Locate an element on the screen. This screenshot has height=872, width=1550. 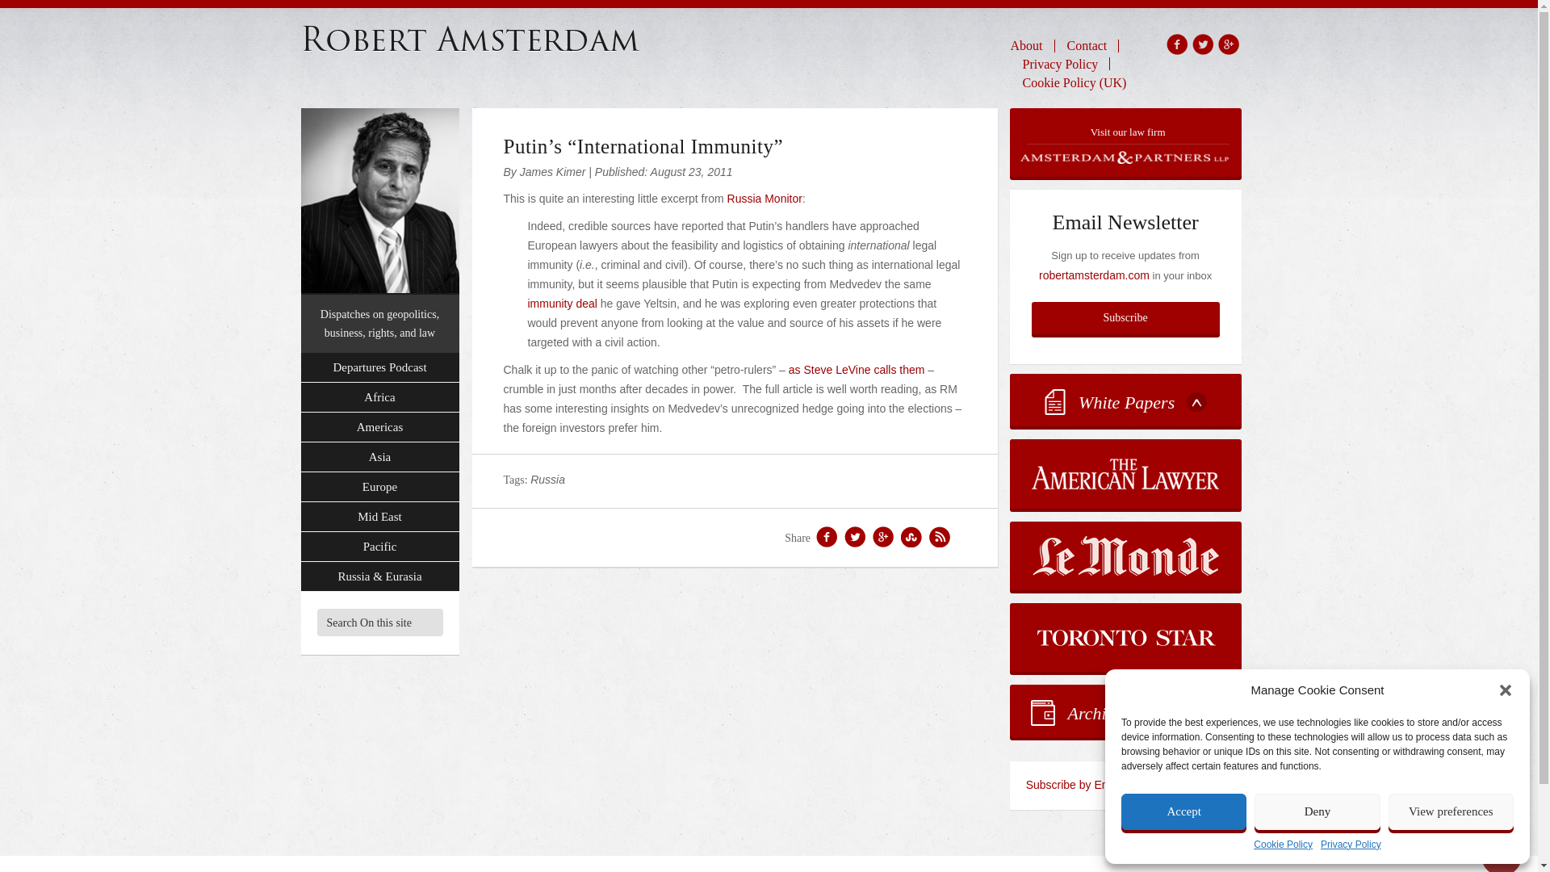
Mid East is located at coordinates (379, 517).